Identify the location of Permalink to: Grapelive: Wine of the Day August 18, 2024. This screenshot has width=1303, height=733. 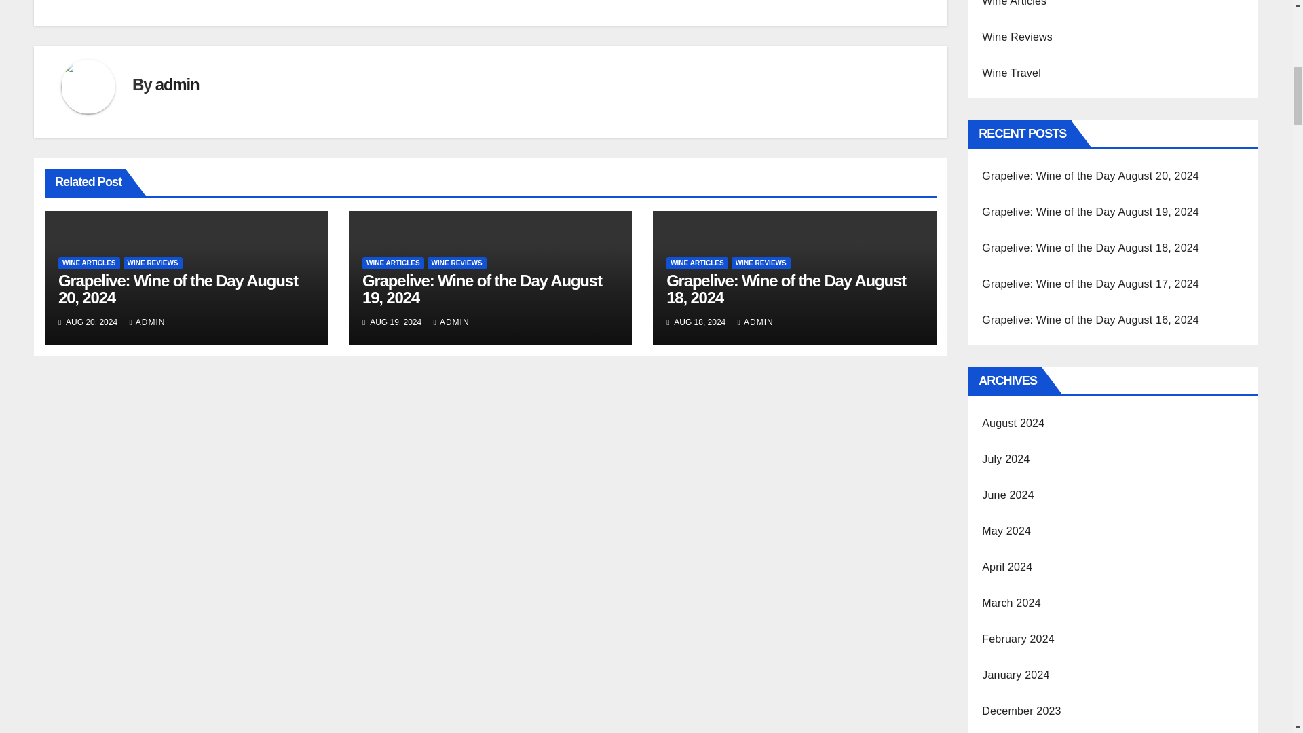
(786, 289).